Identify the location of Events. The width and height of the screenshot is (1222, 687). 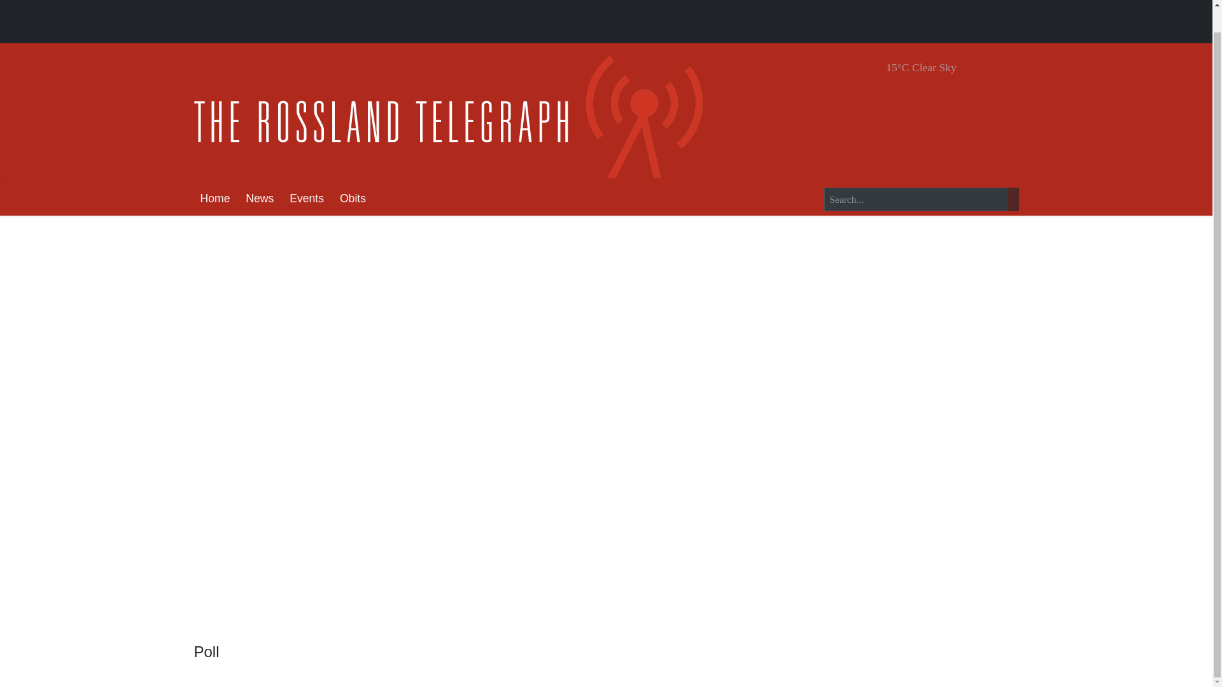
(307, 200).